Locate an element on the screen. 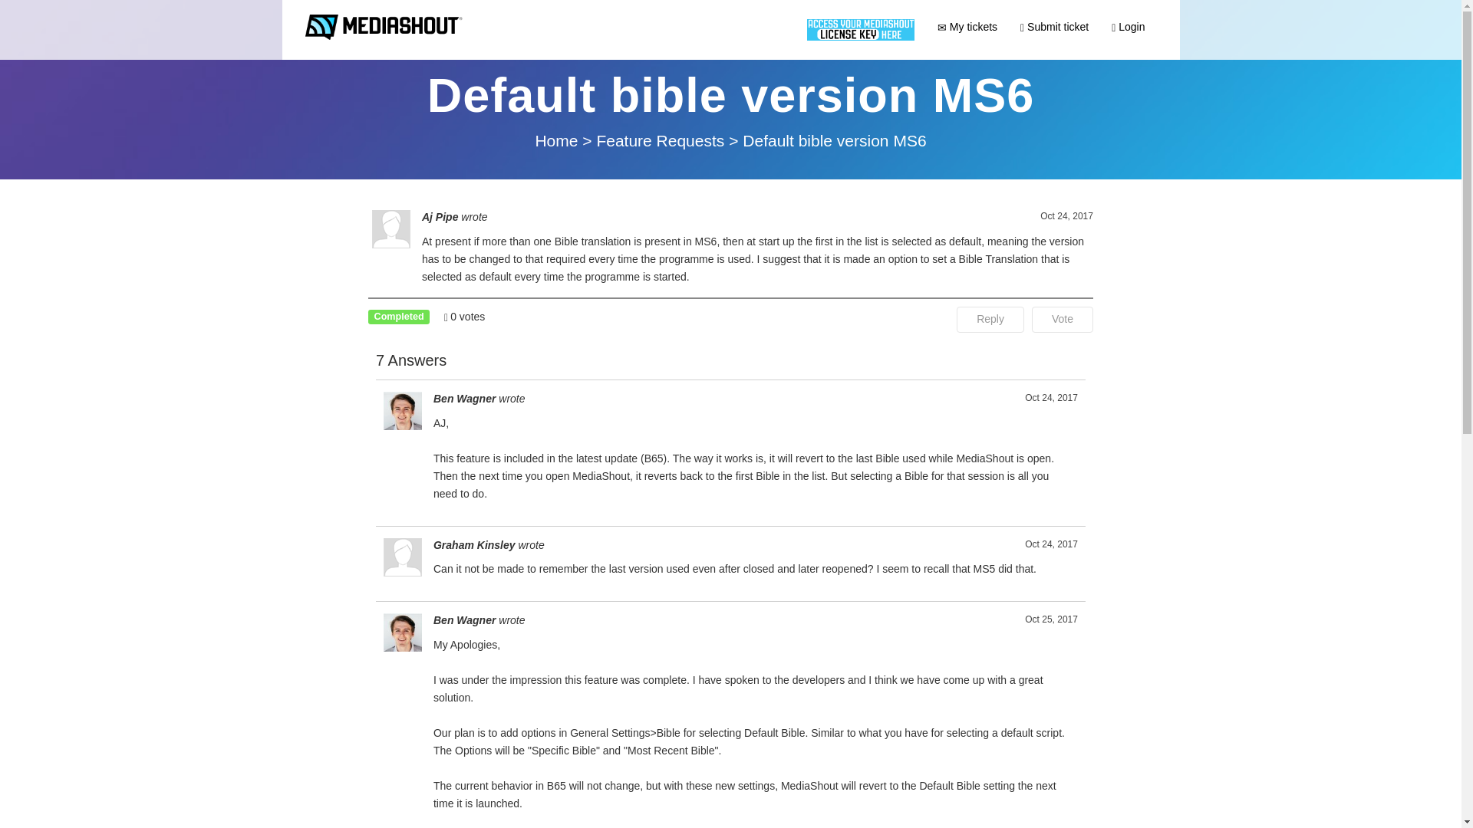  Avatar image is located at coordinates (402, 632).